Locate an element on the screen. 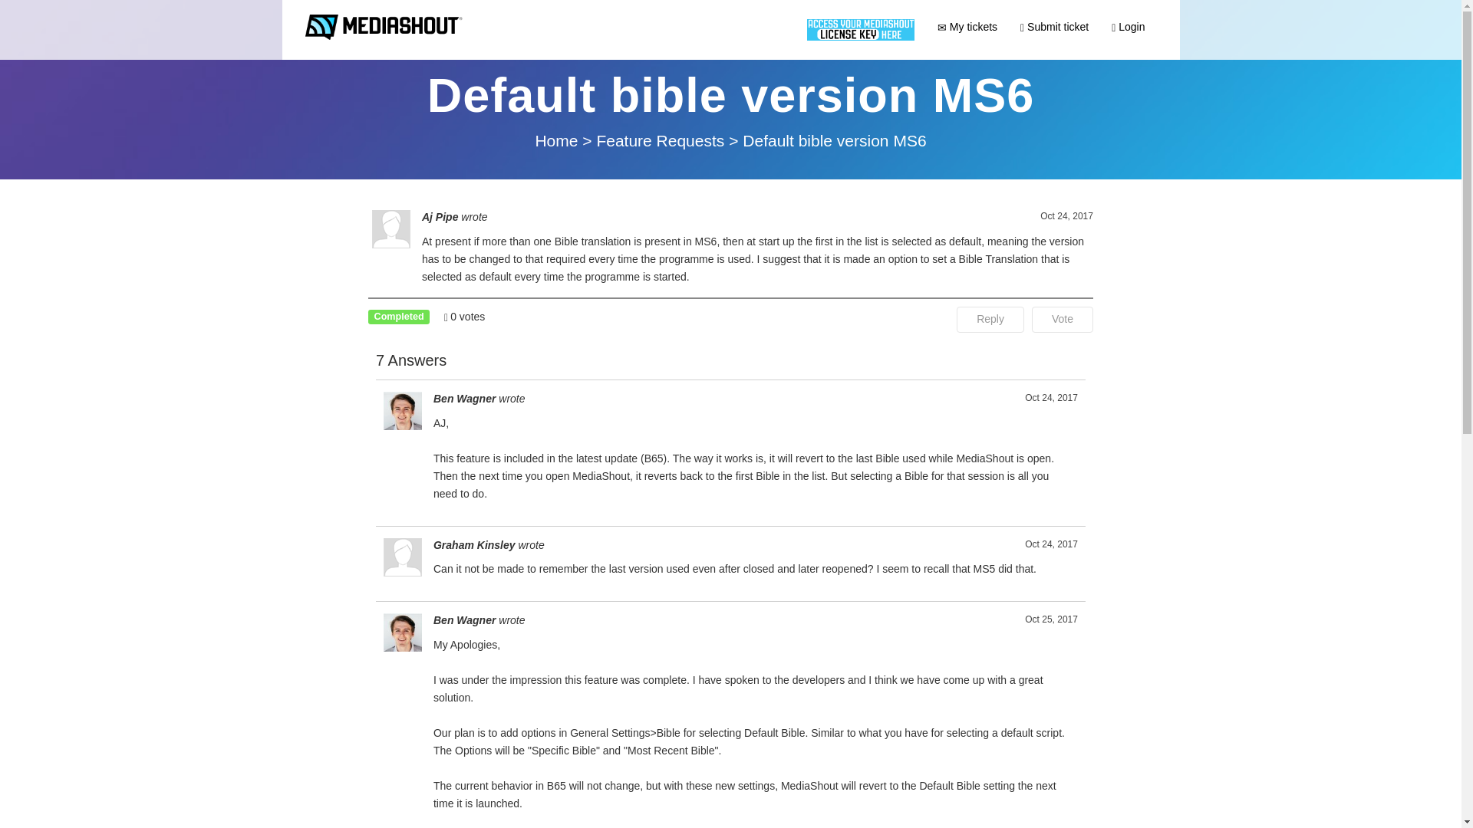  Avatar image is located at coordinates (402, 632).